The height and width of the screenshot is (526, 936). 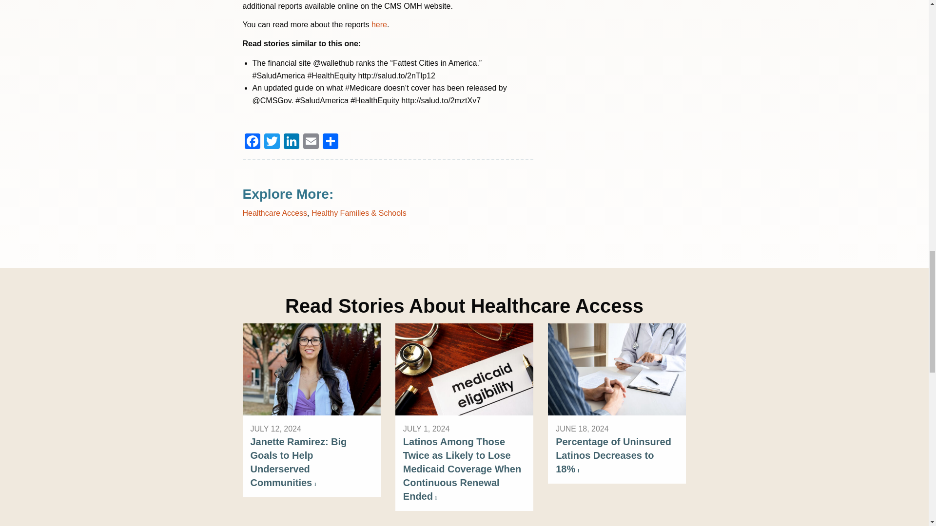 I want to click on here, so click(x=379, y=24).